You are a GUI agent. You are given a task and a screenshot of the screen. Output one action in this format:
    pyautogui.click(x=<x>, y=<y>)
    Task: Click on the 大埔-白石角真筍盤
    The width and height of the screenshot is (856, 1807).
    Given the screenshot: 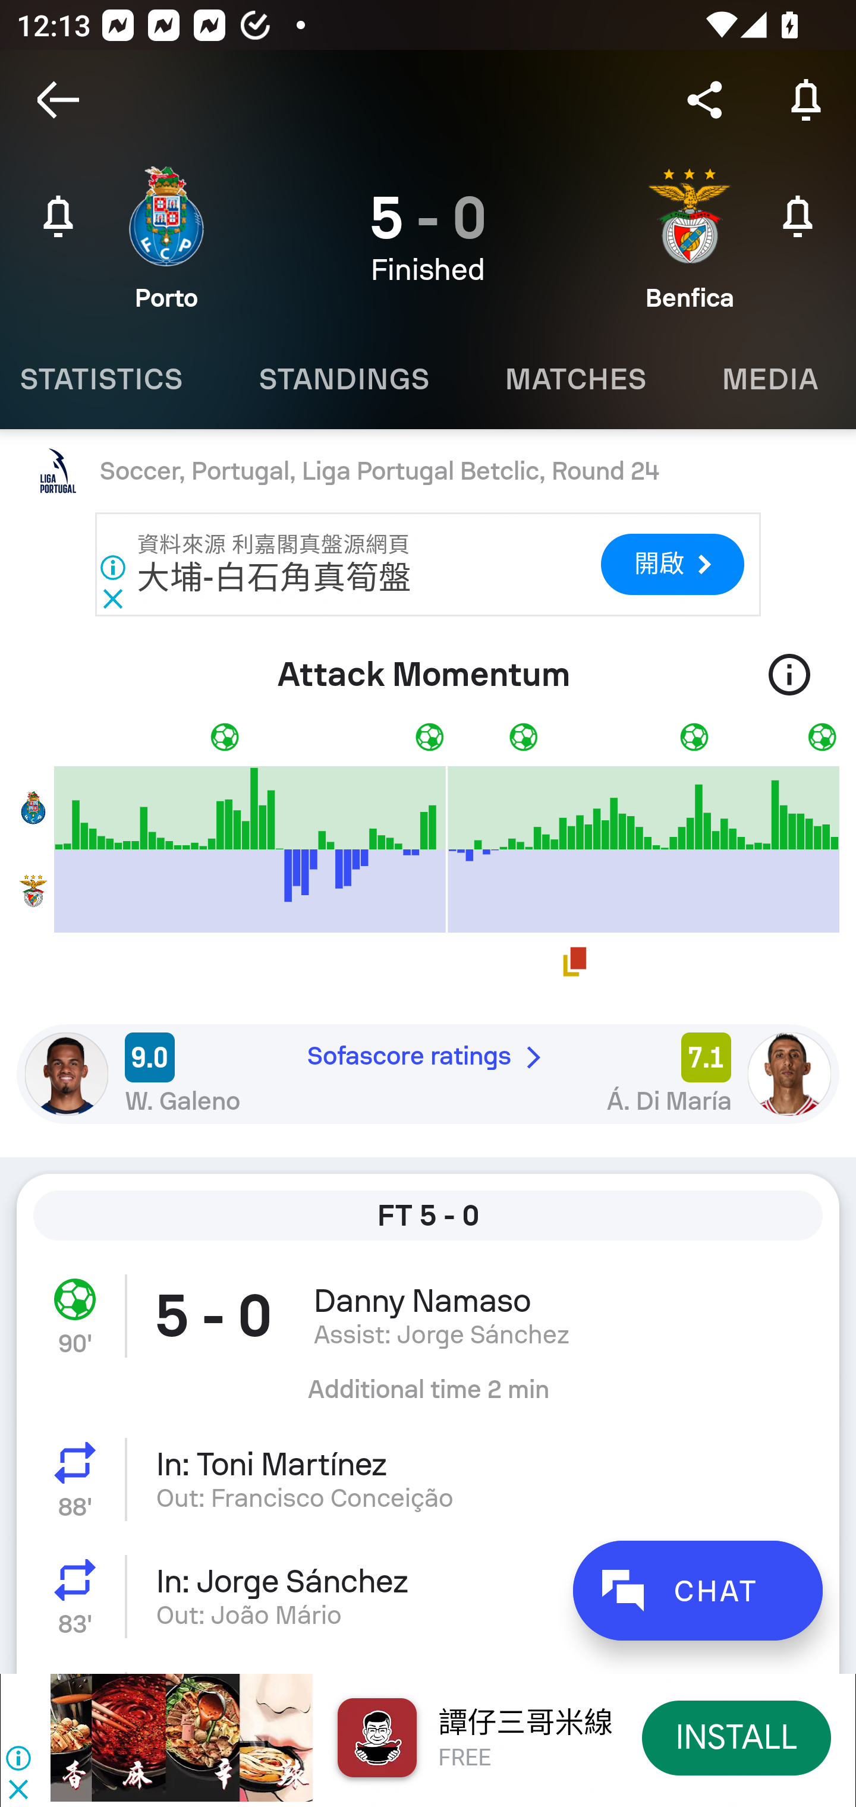 What is the action you would take?
    pyautogui.click(x=275, y=578)
    